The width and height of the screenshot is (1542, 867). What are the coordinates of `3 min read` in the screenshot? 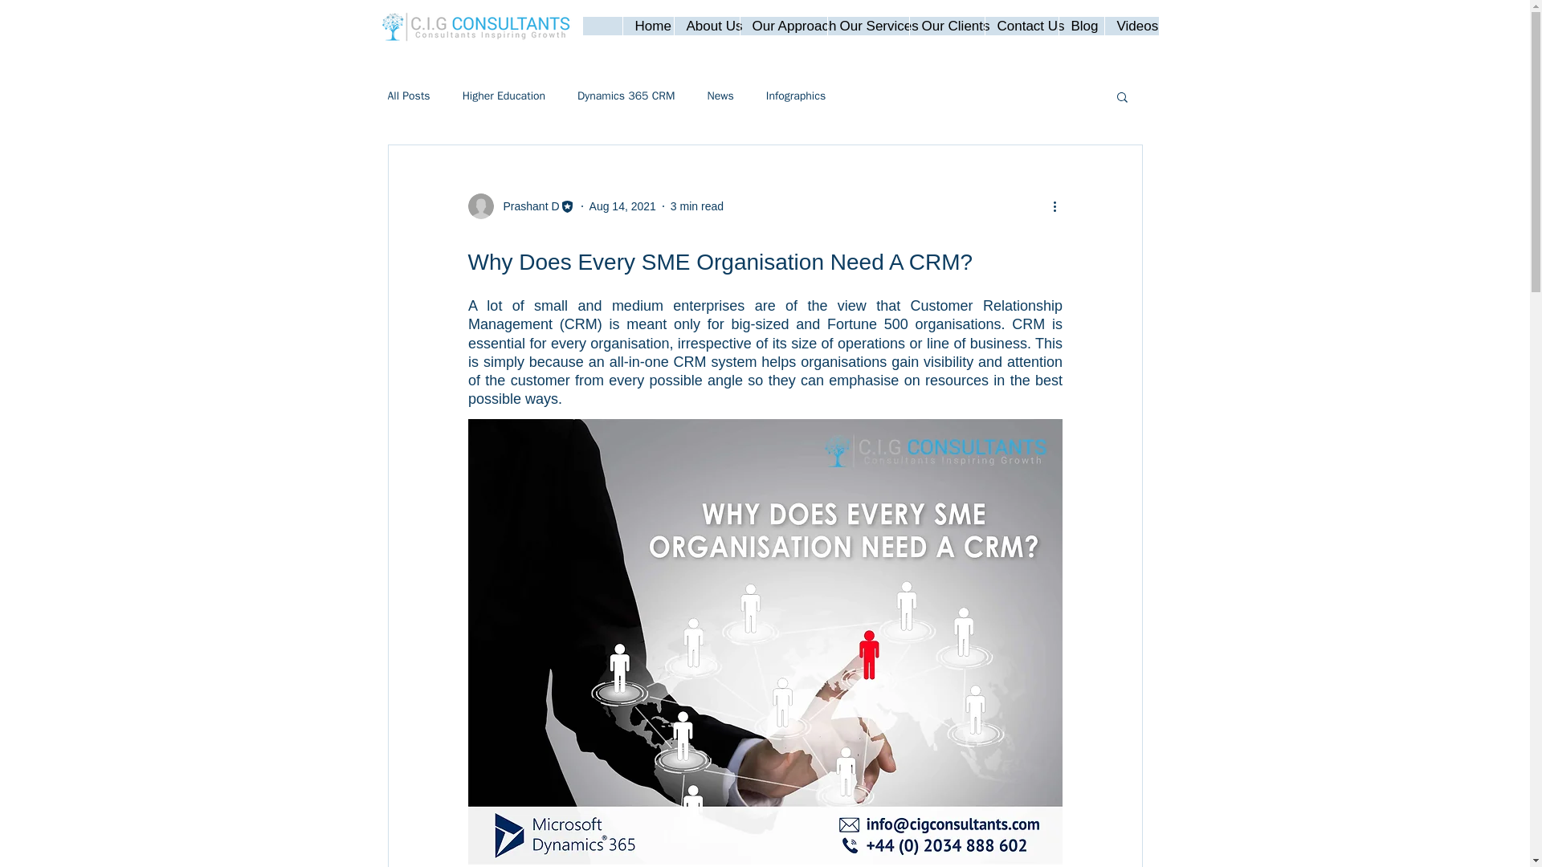 It's located at (697, 206).